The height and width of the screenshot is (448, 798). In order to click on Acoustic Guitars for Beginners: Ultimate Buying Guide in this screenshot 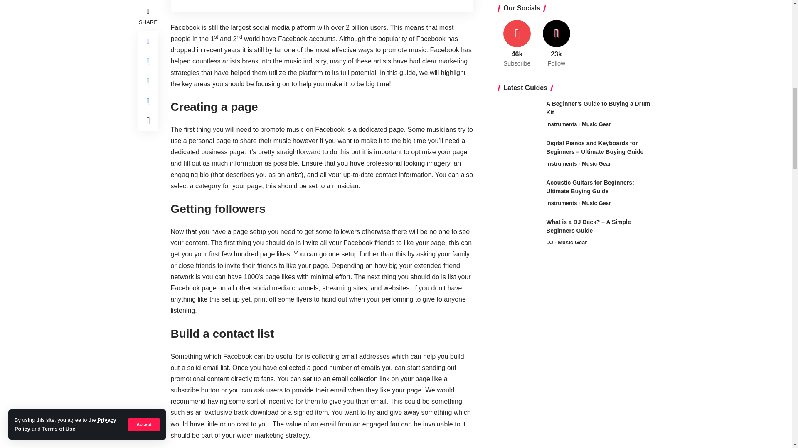, I will do `click(519, 58)`.